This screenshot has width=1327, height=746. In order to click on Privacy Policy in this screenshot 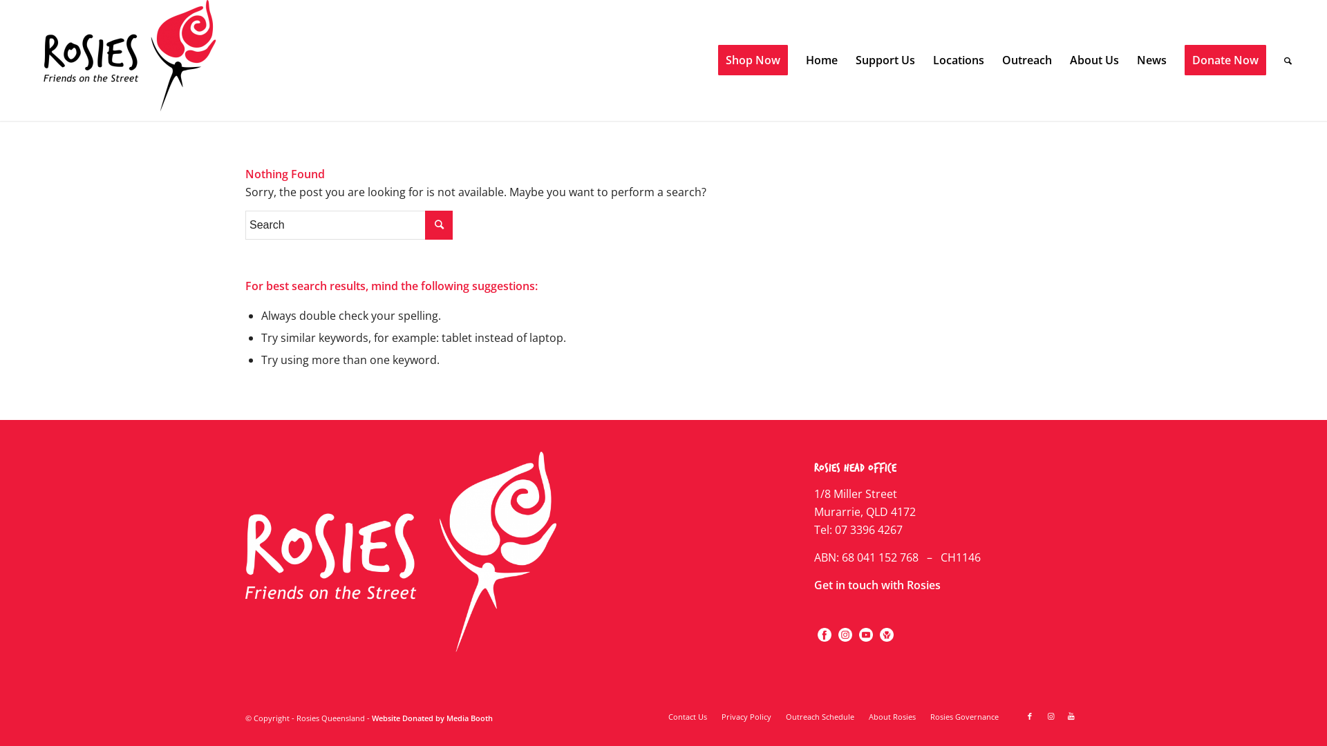, I will do `click(746, 717)`.